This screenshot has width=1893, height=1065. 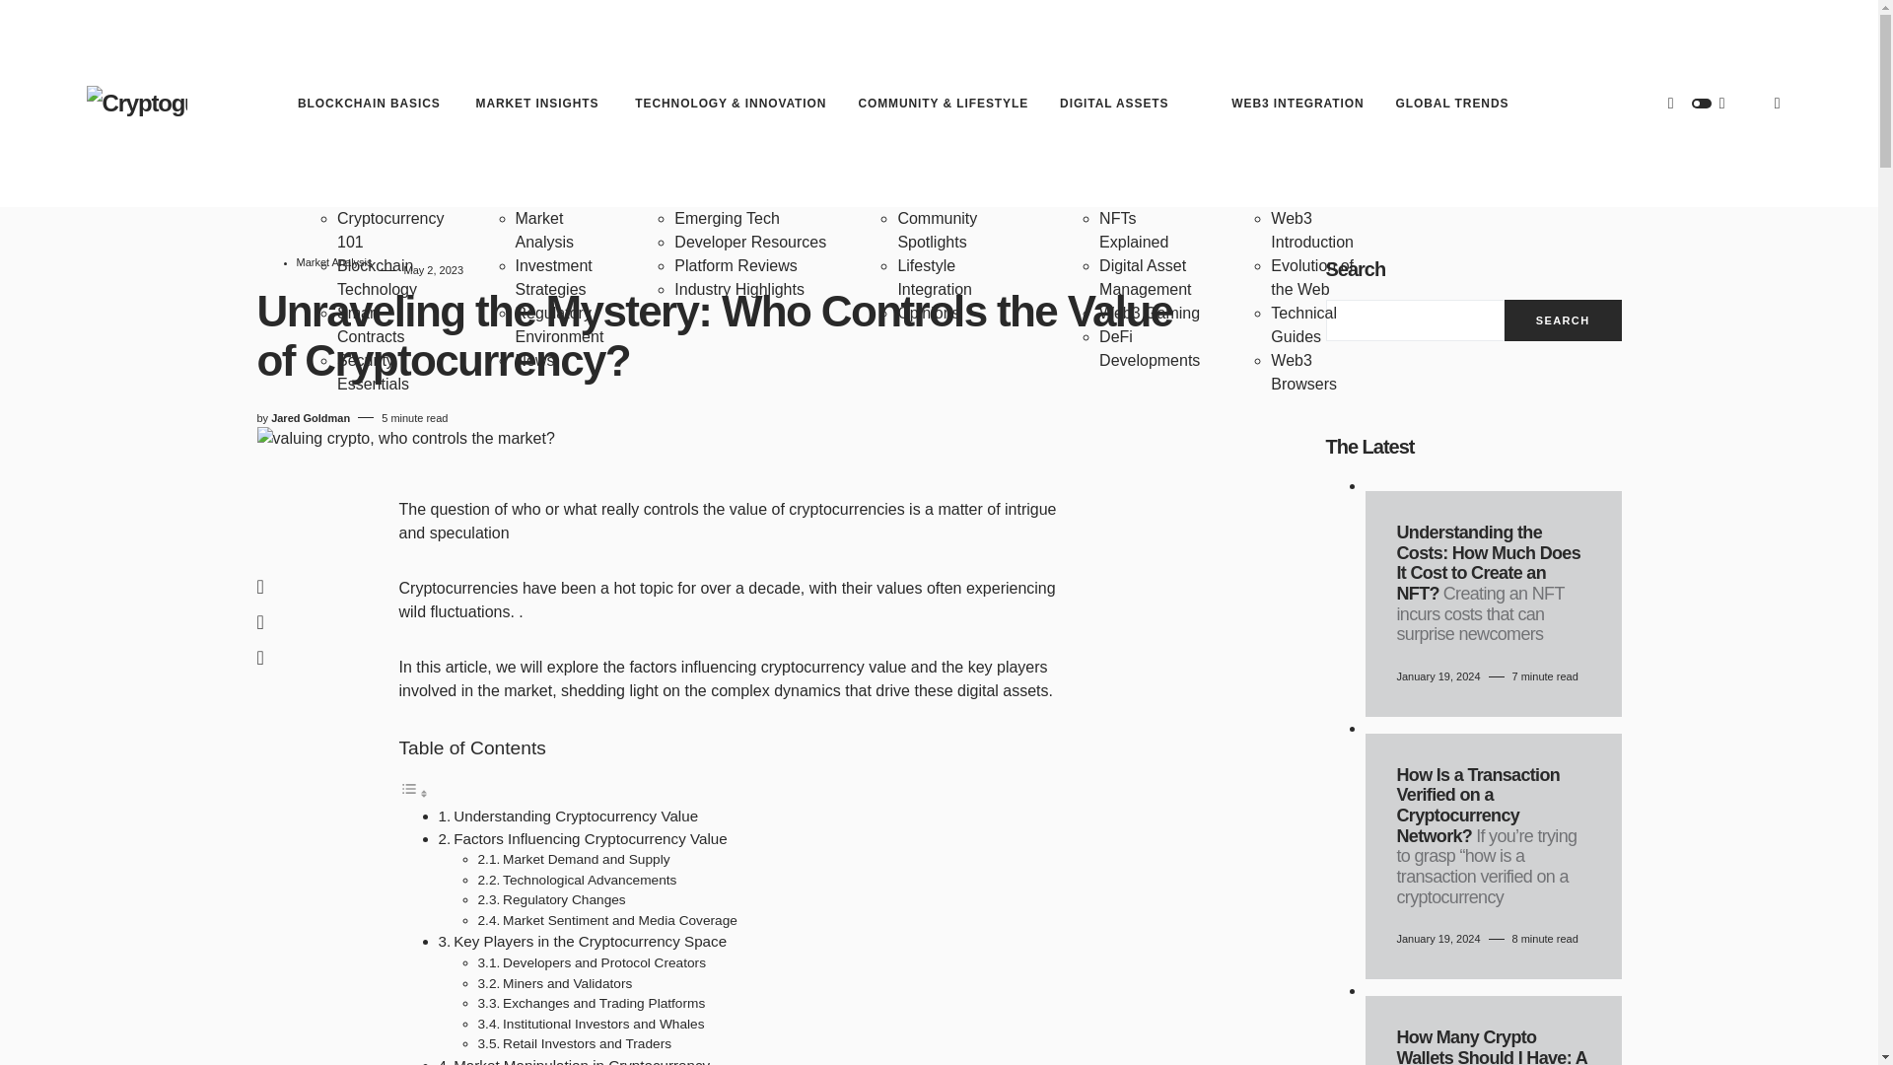 What do you see at coordinates (620, 919) in the screenshot?
I see `Market Sentiment and Media Coverage` at bounding box center [620, 919].